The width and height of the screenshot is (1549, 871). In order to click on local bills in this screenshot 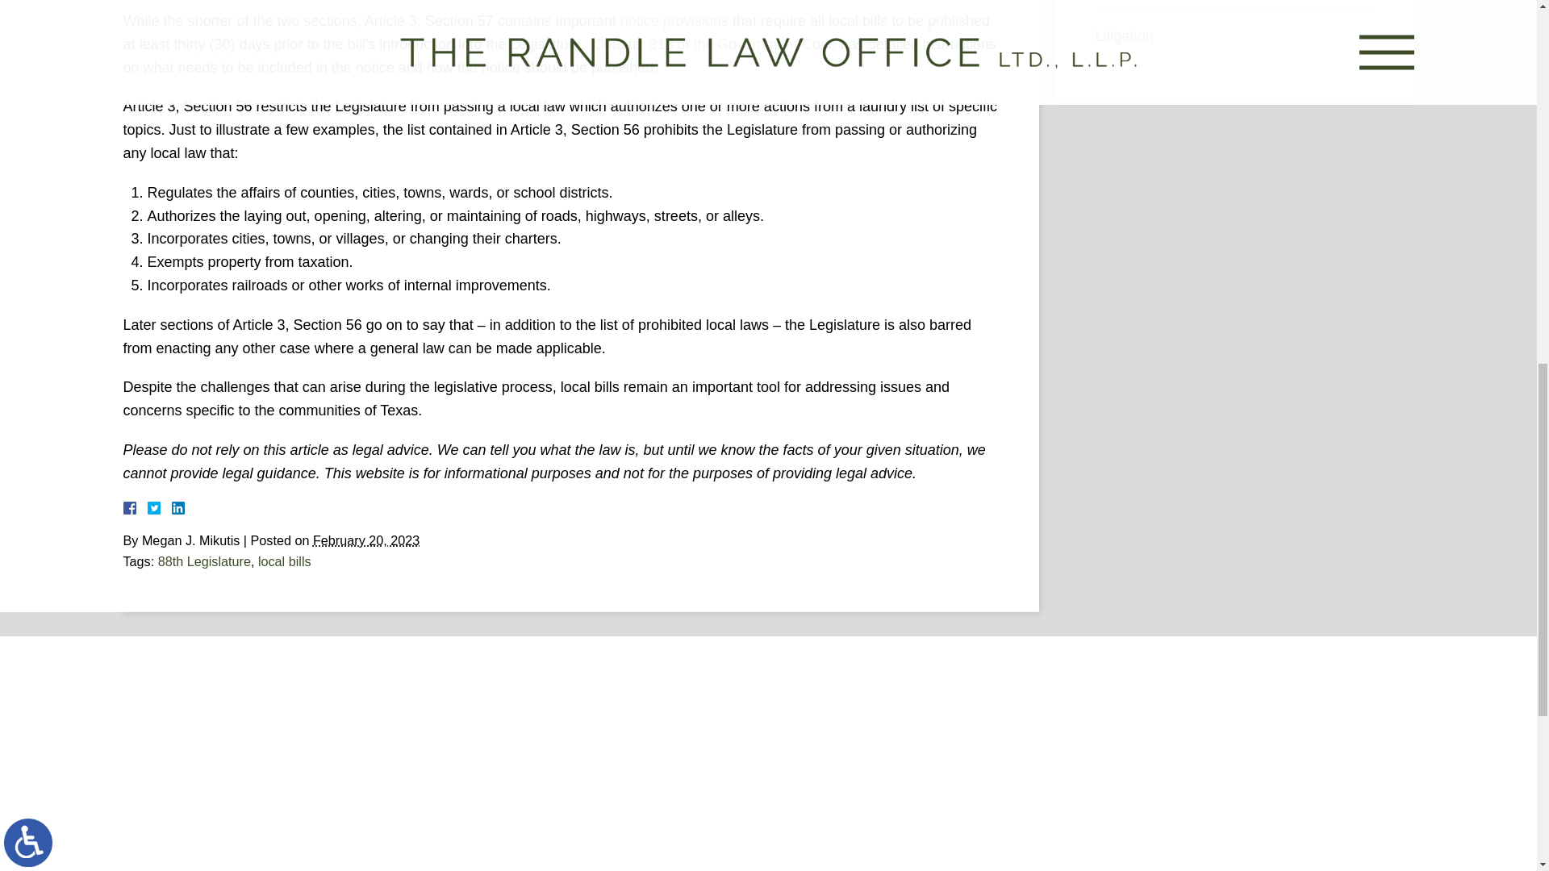, I will do `click(284, 561)`.